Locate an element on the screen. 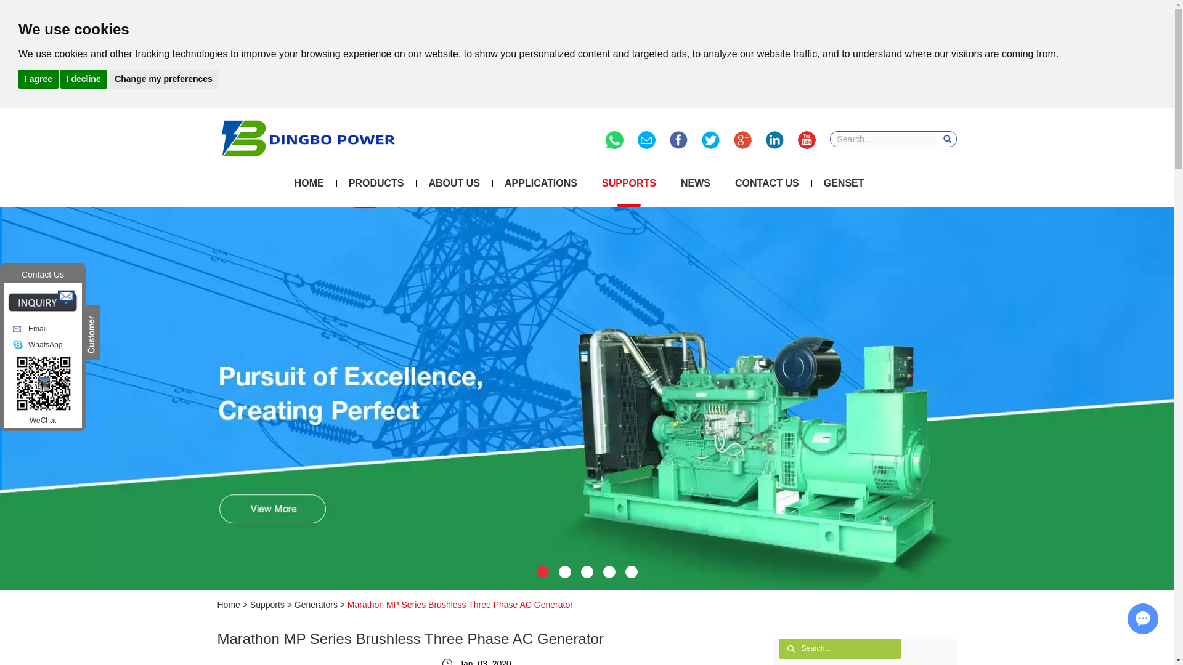 This screenshot has width=1183, height=665. PRODUCTS is located at coordinates (376, 183).